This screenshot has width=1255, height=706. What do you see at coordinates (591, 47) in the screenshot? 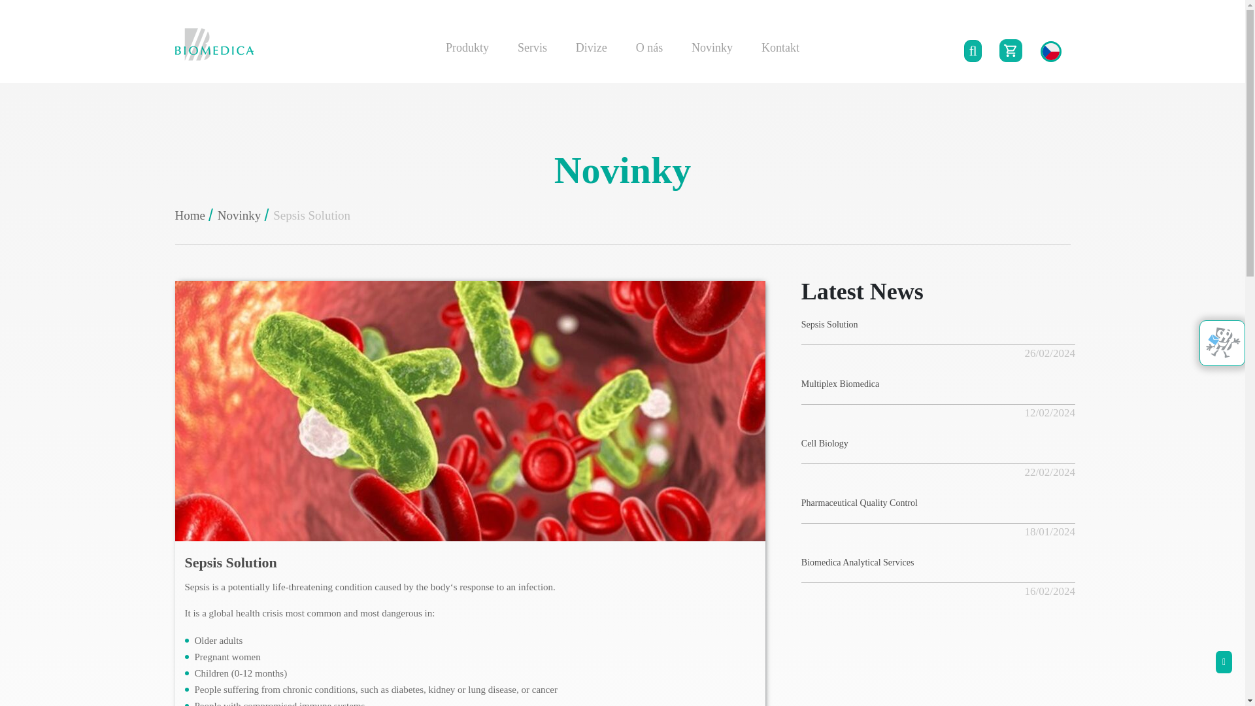
I see `Divize` at bounding box center [591, 47].